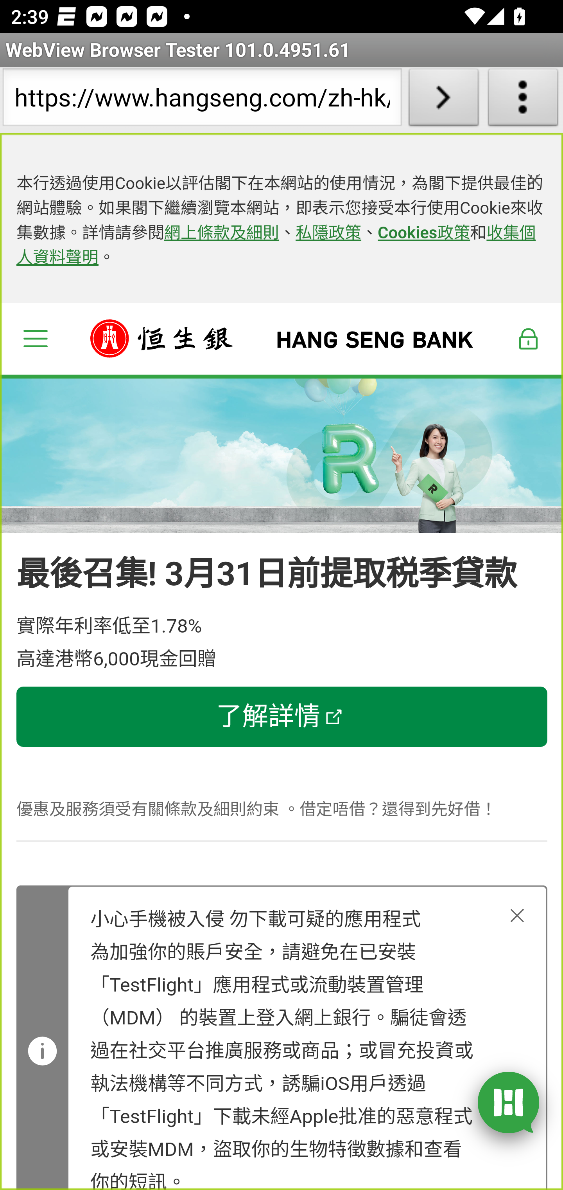  What do you see at coordinates (518, 916) in the screenshot?
I see `關閉` at bounding box center [518, 916].